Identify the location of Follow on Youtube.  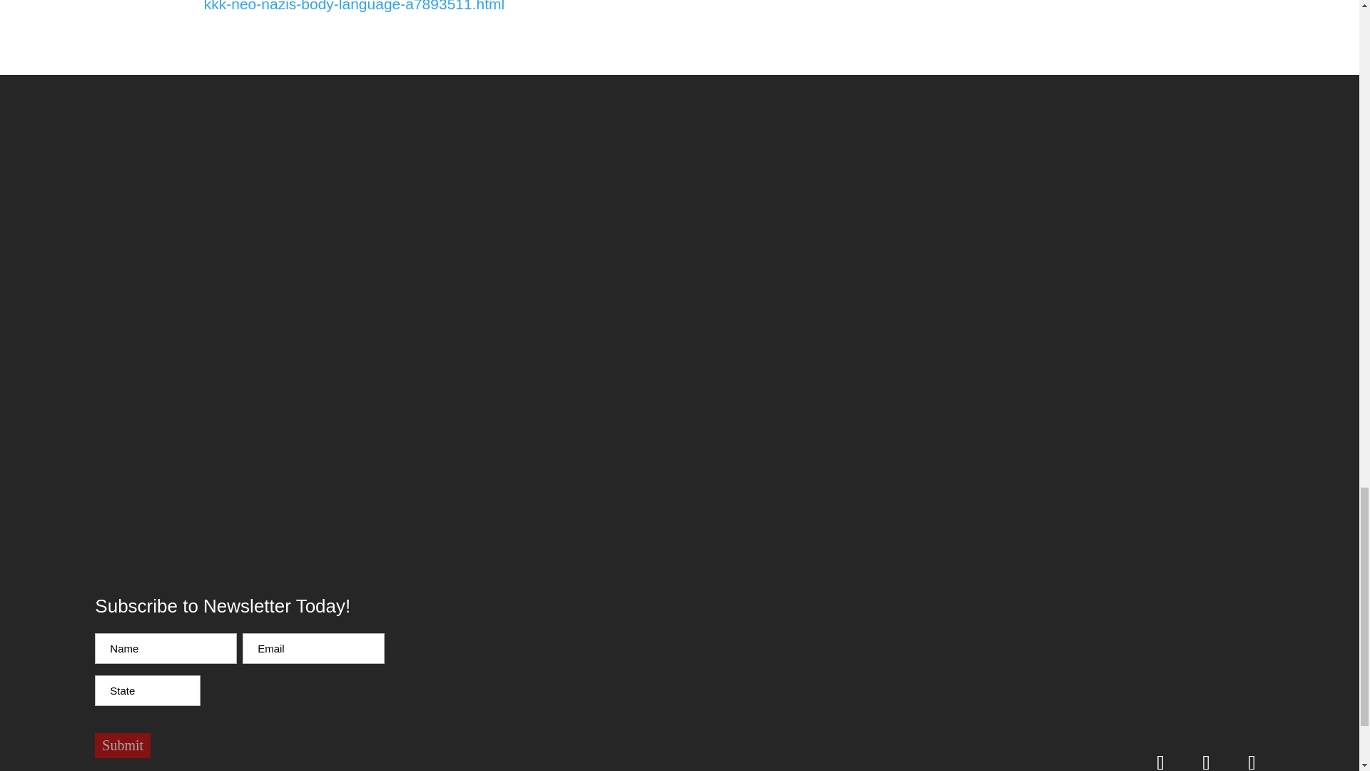
(1161, 757).